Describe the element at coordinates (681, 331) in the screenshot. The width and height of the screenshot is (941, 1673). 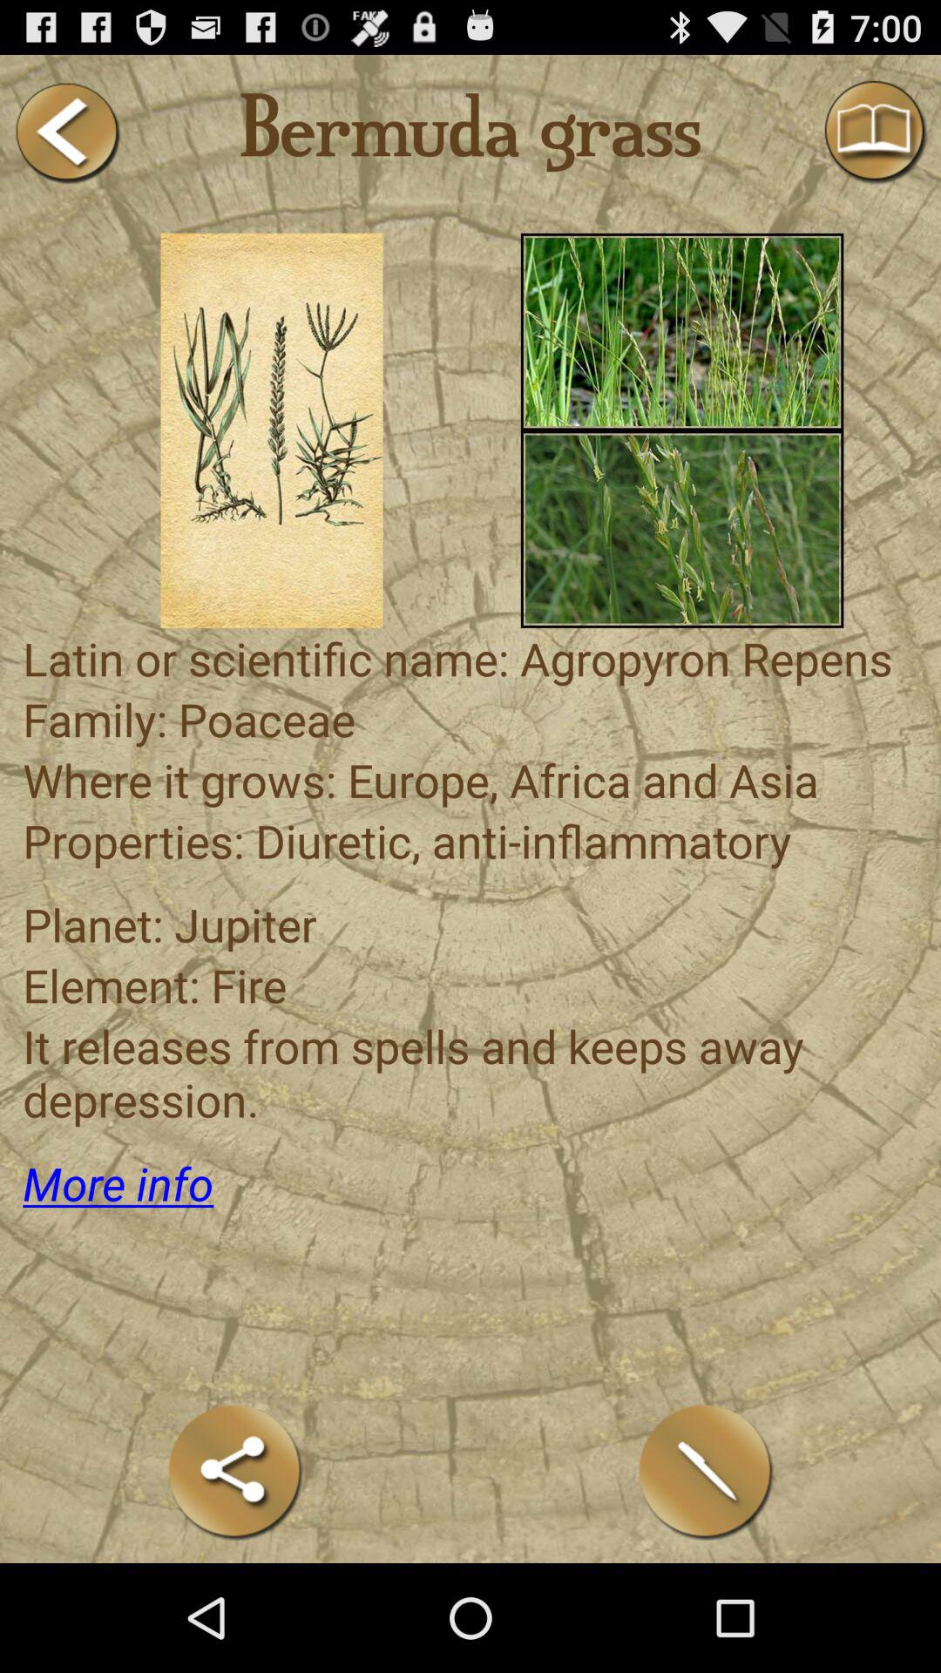
I see `picture` at that location.